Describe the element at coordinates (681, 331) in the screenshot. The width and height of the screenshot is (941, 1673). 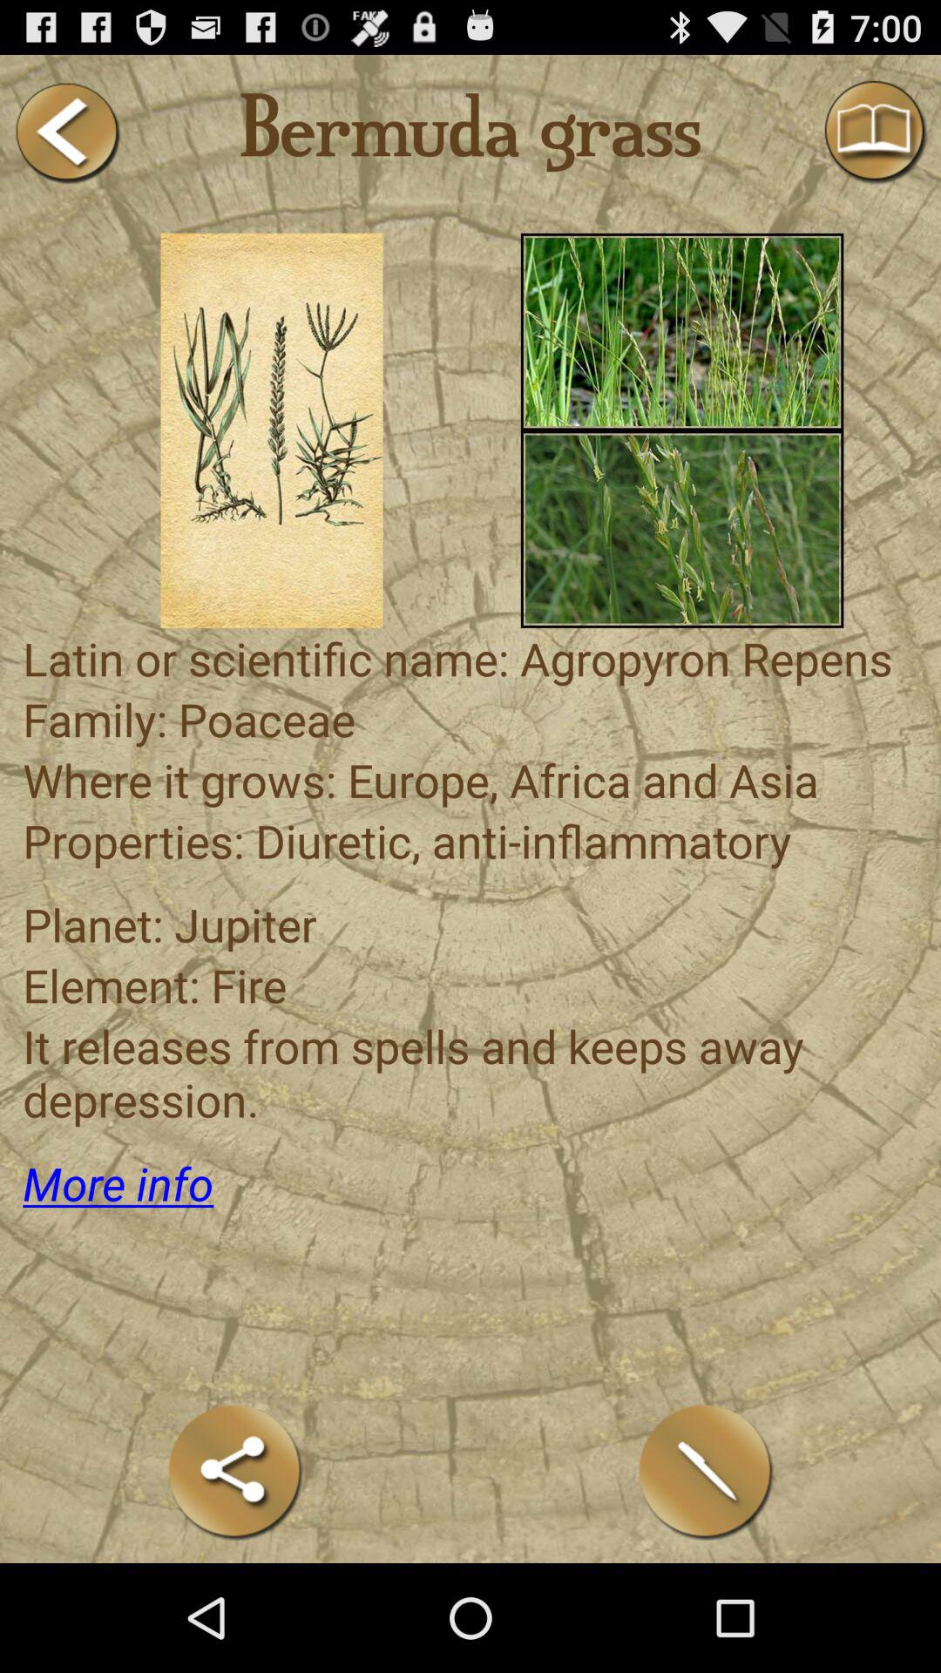
I see `picture` at that location.